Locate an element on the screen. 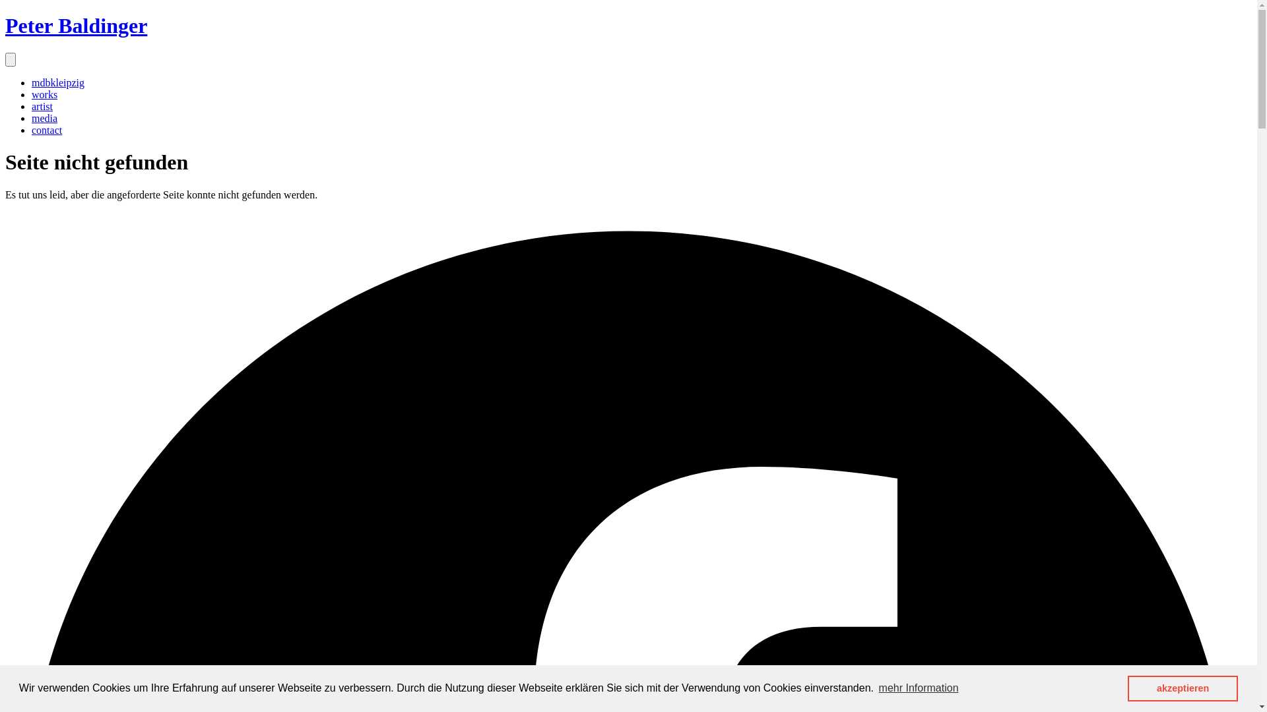 The height and width of the screenshot is (712, 1267). artist is located at coordinates (42, 107).